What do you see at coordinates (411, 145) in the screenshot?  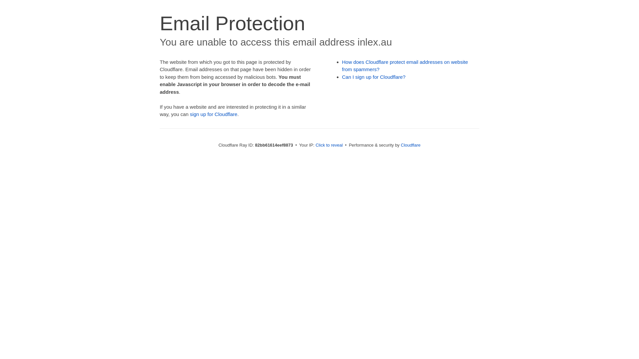 I see `Cloudflare` at bounding box center [411, 145].